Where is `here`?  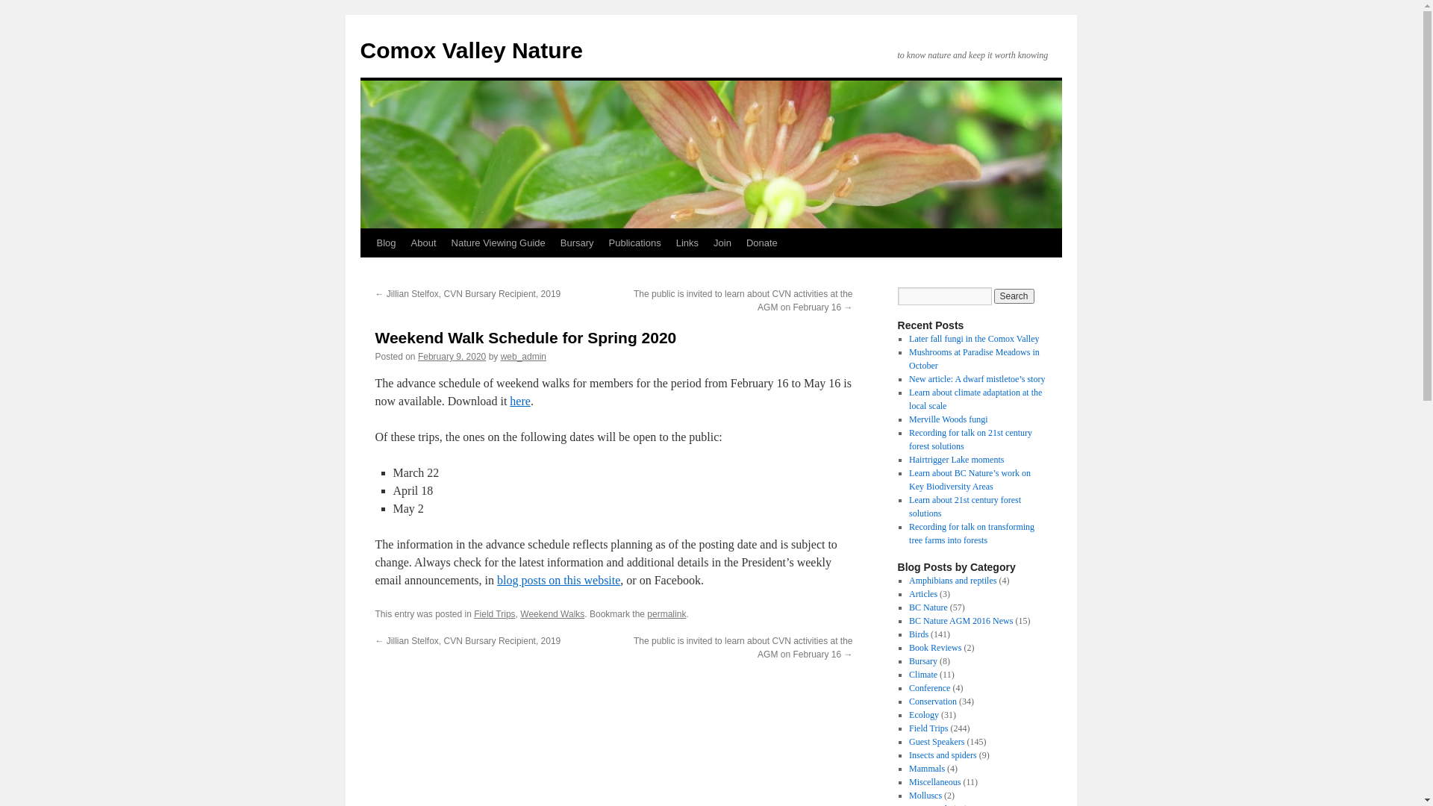 here is located at coordinates (520, 402).